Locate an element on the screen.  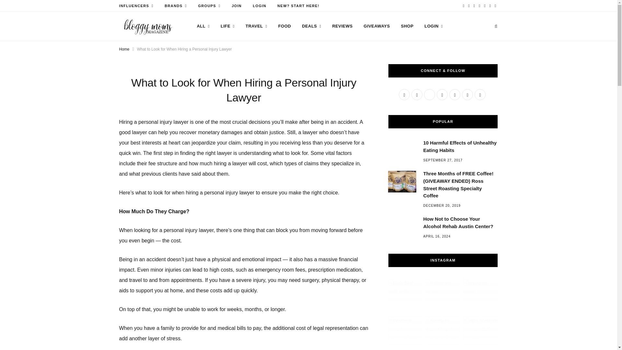
JOIN is located at coordinates (236, 6).